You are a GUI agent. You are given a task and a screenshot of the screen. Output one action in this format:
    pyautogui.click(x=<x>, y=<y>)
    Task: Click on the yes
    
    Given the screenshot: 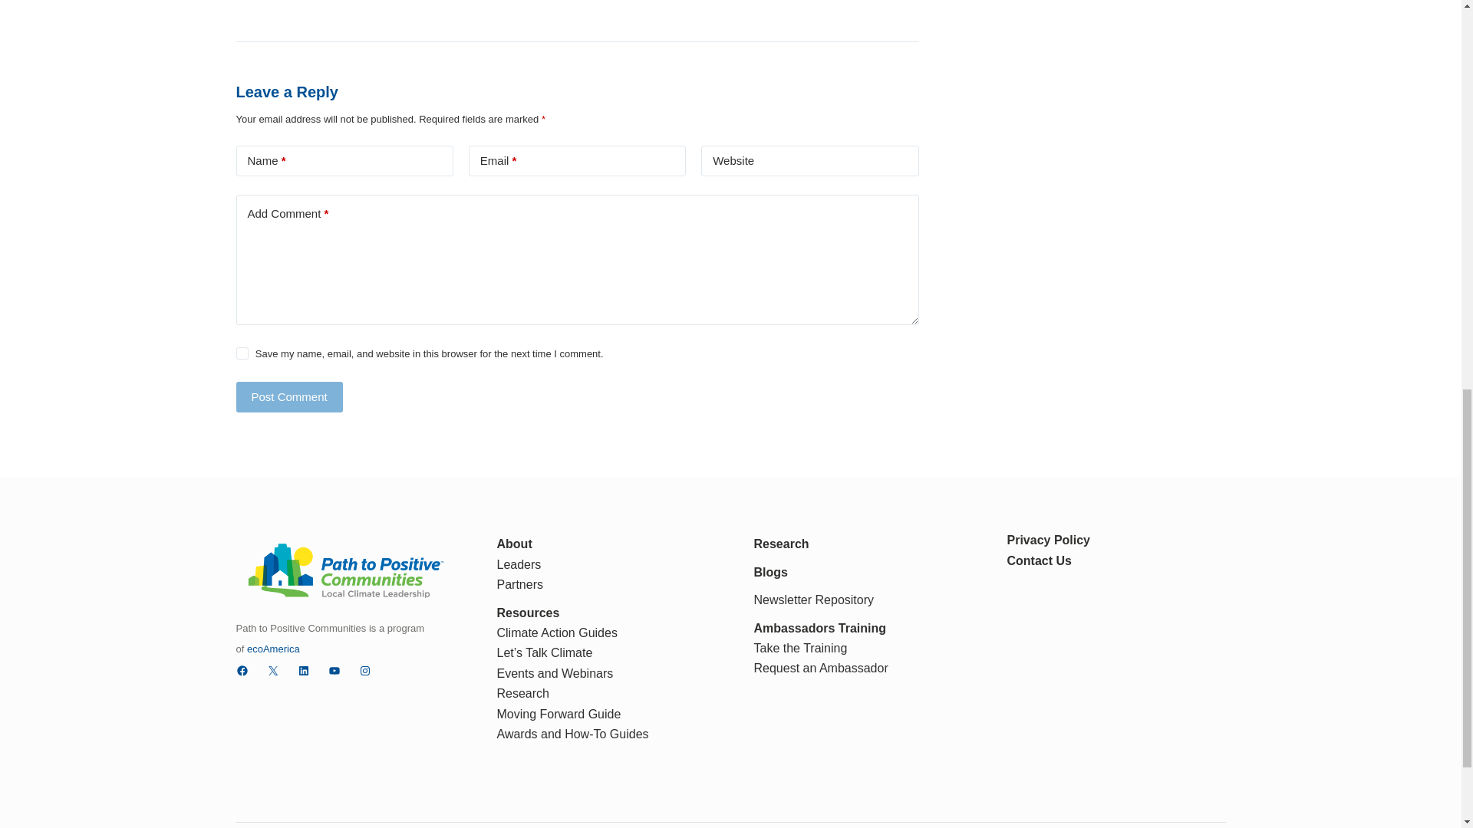 What is the action you would take?
    pyautogui.click(x=242, y=353)
    